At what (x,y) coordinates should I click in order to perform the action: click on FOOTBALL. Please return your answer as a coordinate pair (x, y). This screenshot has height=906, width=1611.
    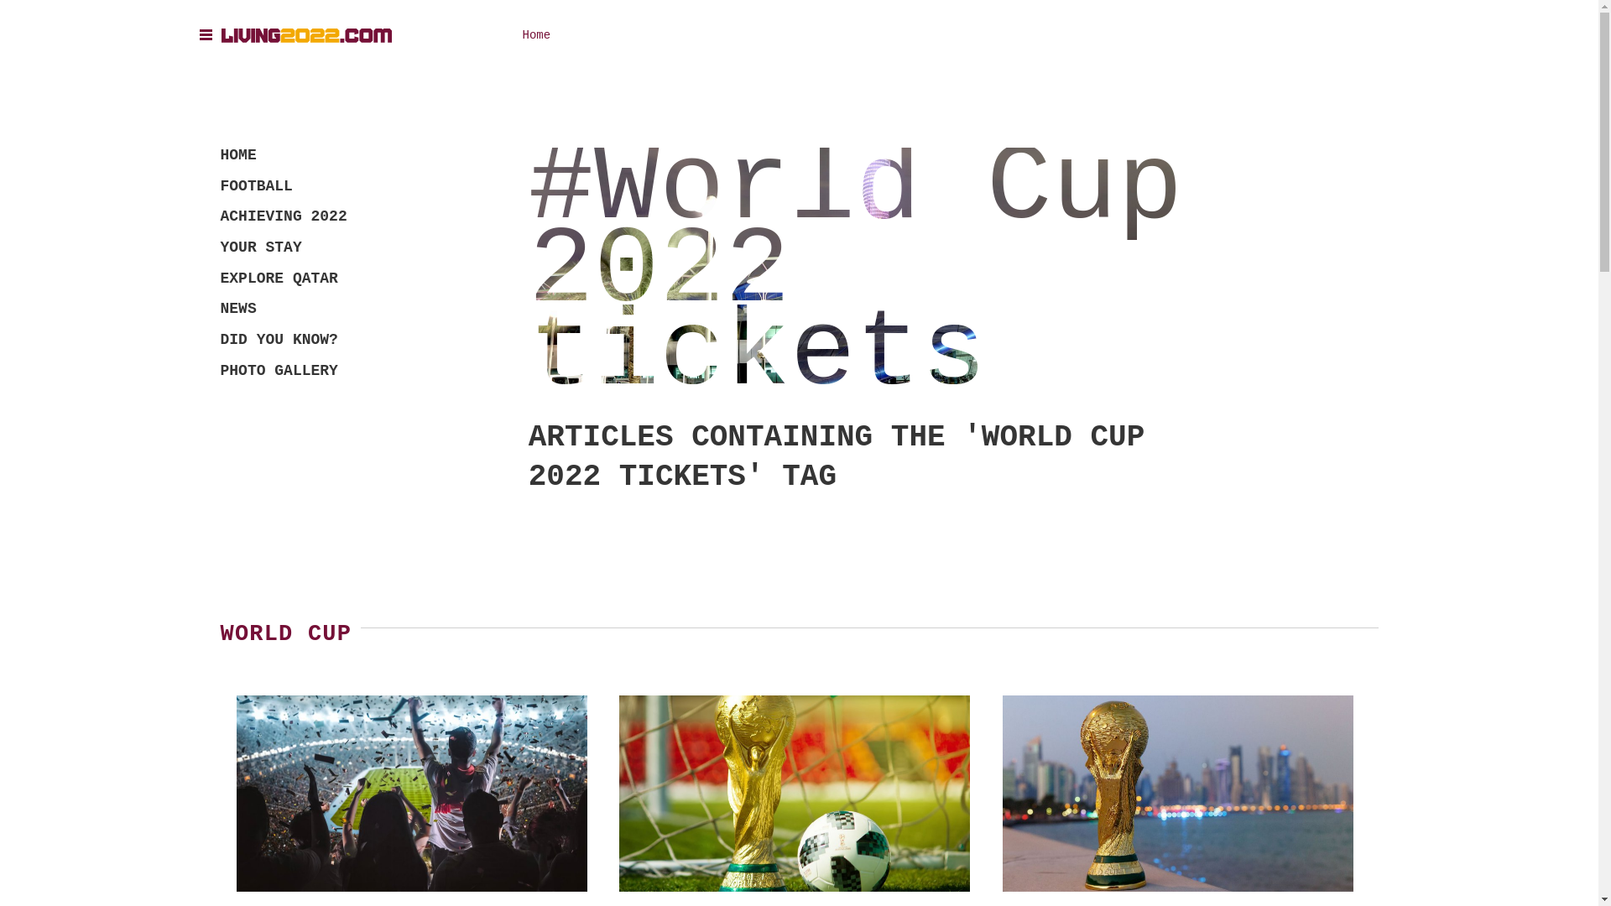
    Looking at the image, I should click on (284, 186).